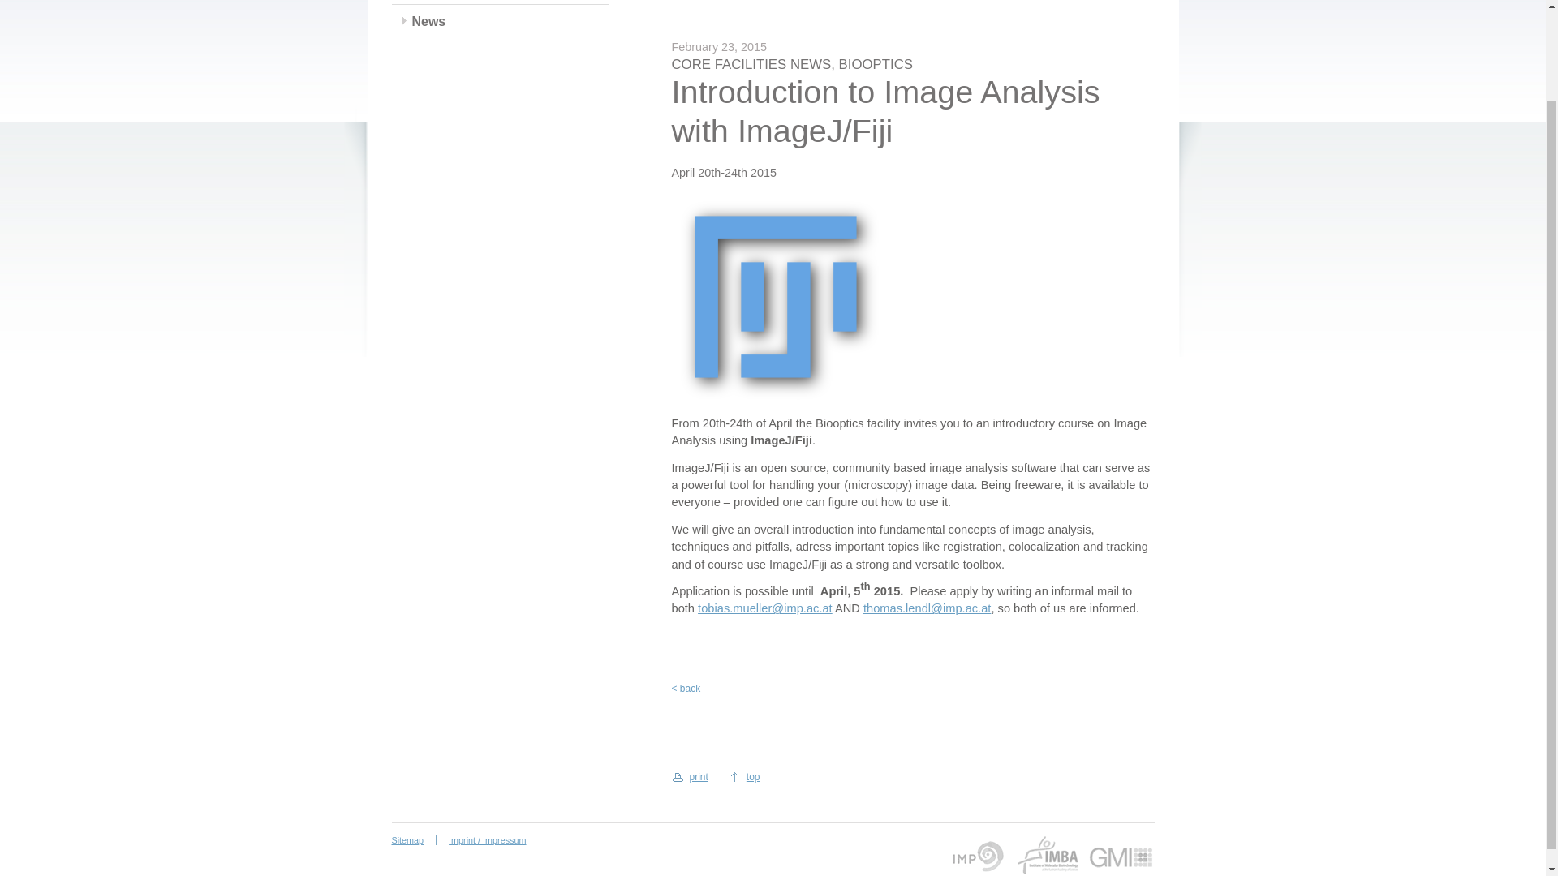 This screenshot has height=876, width=1558. Describe the element at coordinates (428, 21) in the screenshot. I see `News` at that location.